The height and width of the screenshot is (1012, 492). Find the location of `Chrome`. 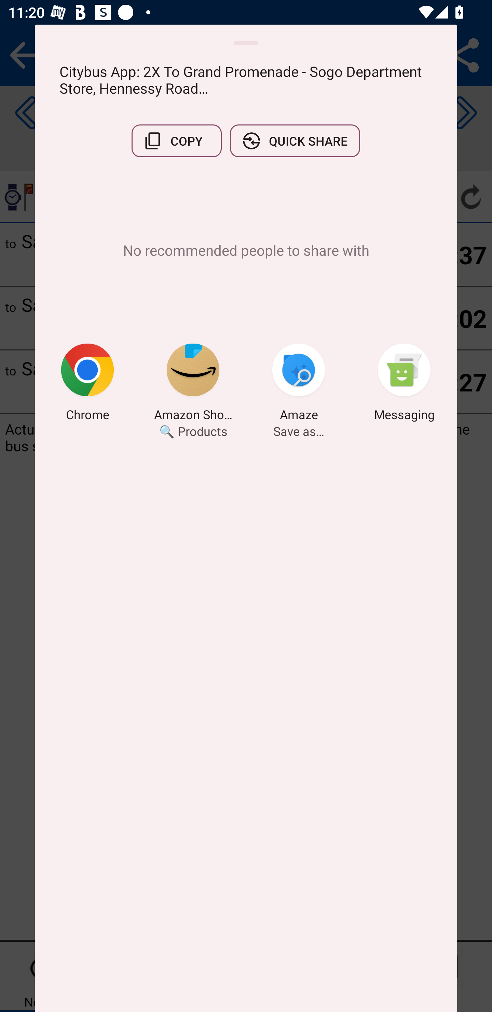

Chrome is located at coordinates (87, 384).